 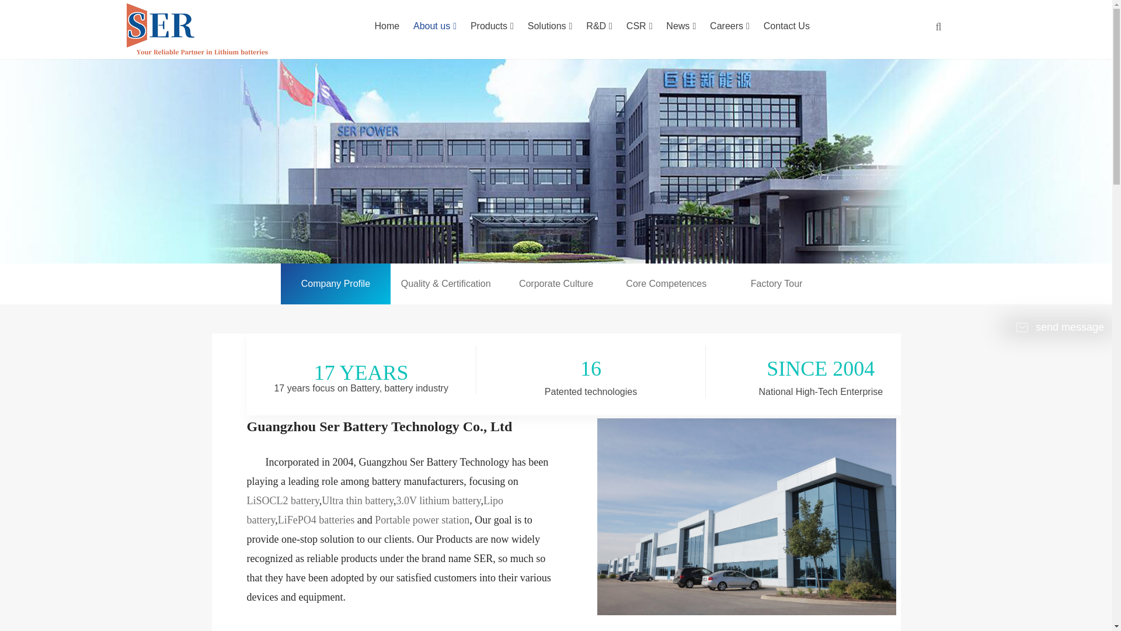 What do you see at coordinates (492, 26) in the screenshot?
I see `Products` at bounding box center [492, 26].